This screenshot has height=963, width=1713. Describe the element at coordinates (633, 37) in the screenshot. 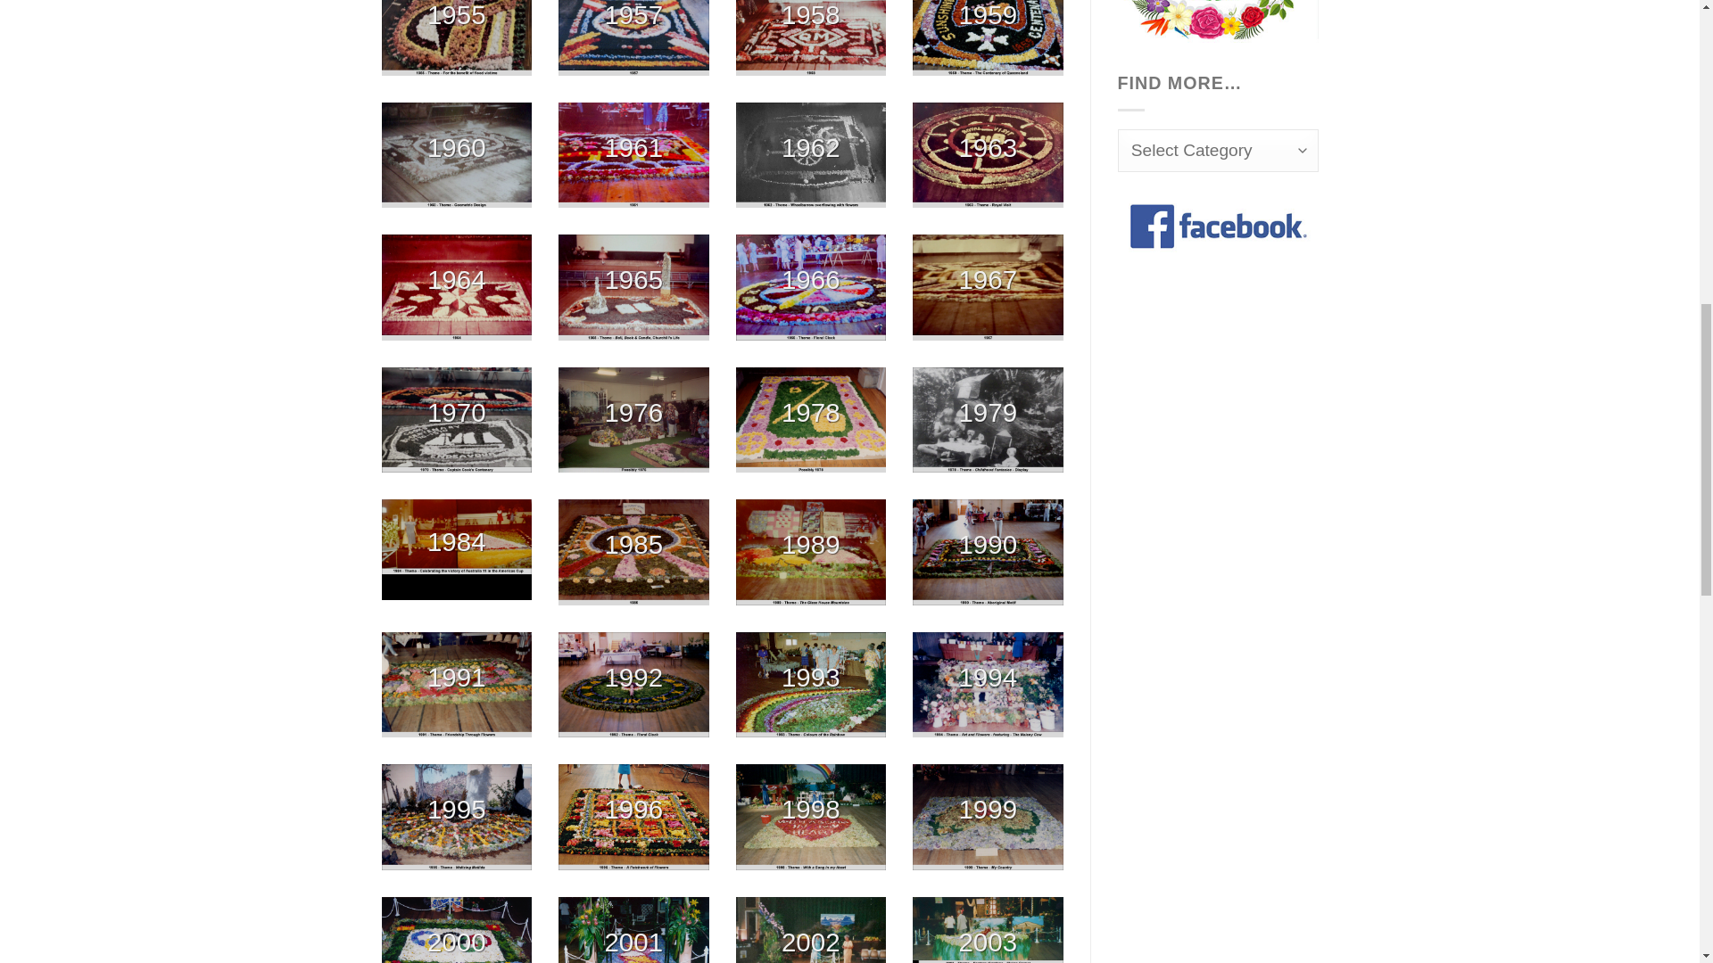

I see `1957` at that location.